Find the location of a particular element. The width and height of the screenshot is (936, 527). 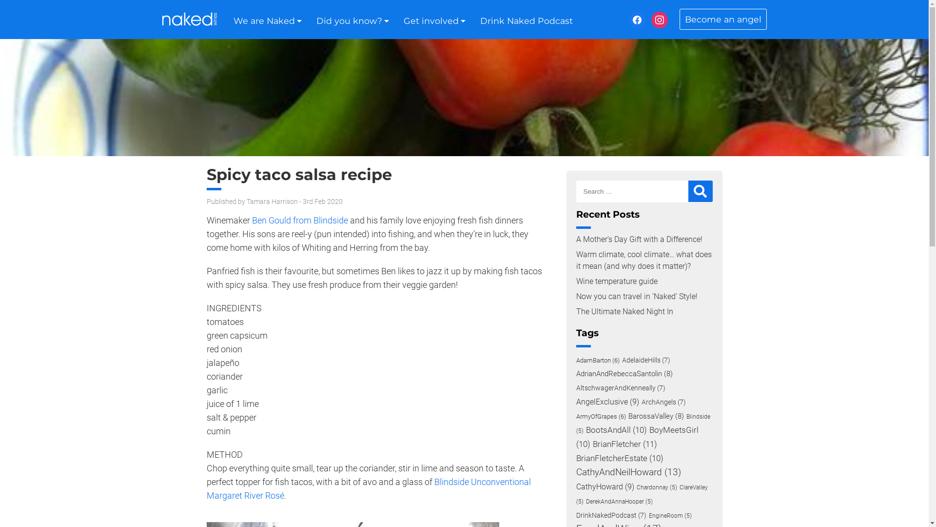

BootsAndAll (10) is located at coordinates (616, 430).